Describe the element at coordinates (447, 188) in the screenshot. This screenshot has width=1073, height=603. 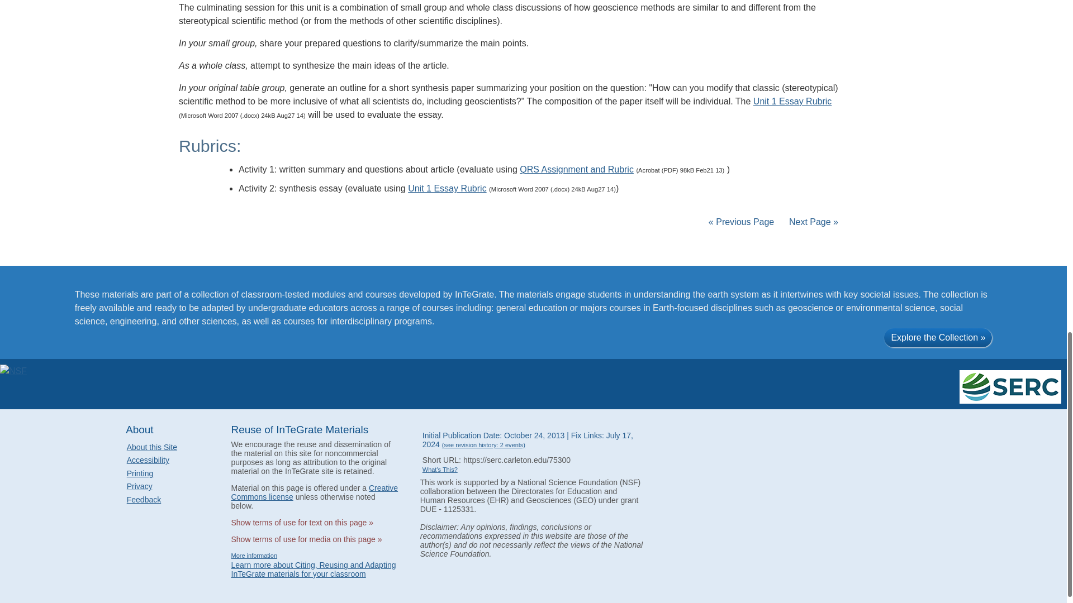
I see `Unit 1 Essay Rubric` at that location.